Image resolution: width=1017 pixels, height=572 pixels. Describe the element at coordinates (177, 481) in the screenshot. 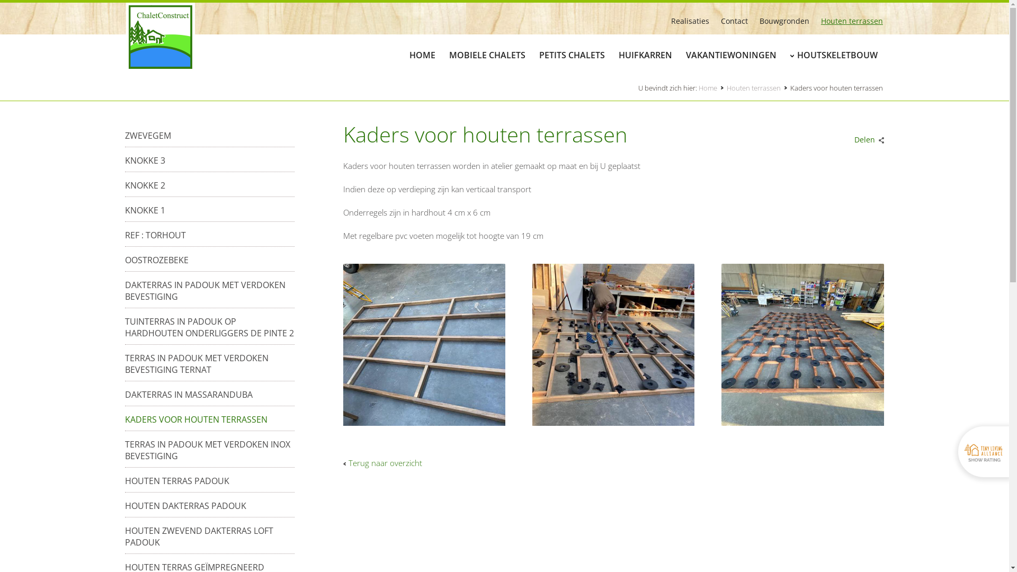

I see `HOUTEN TERRAS PADOUK` at that location.